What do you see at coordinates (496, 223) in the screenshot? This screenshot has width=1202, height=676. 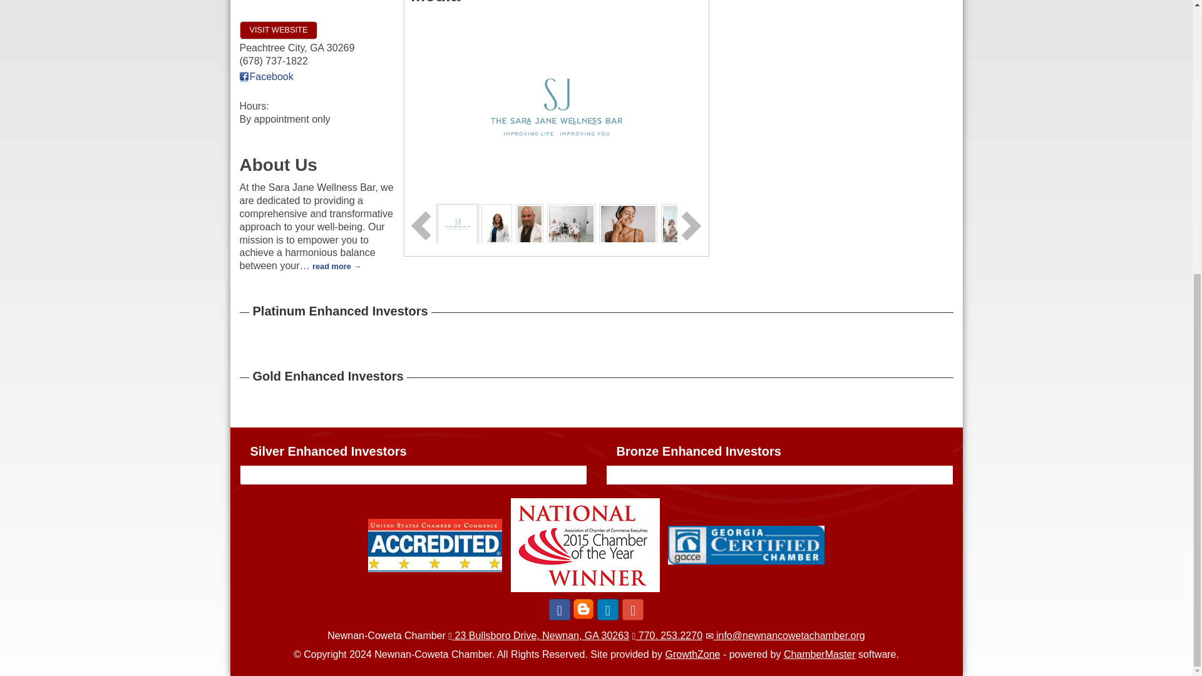 I see `Sara Jane, Managing Director` at bounding box center [496, 223].